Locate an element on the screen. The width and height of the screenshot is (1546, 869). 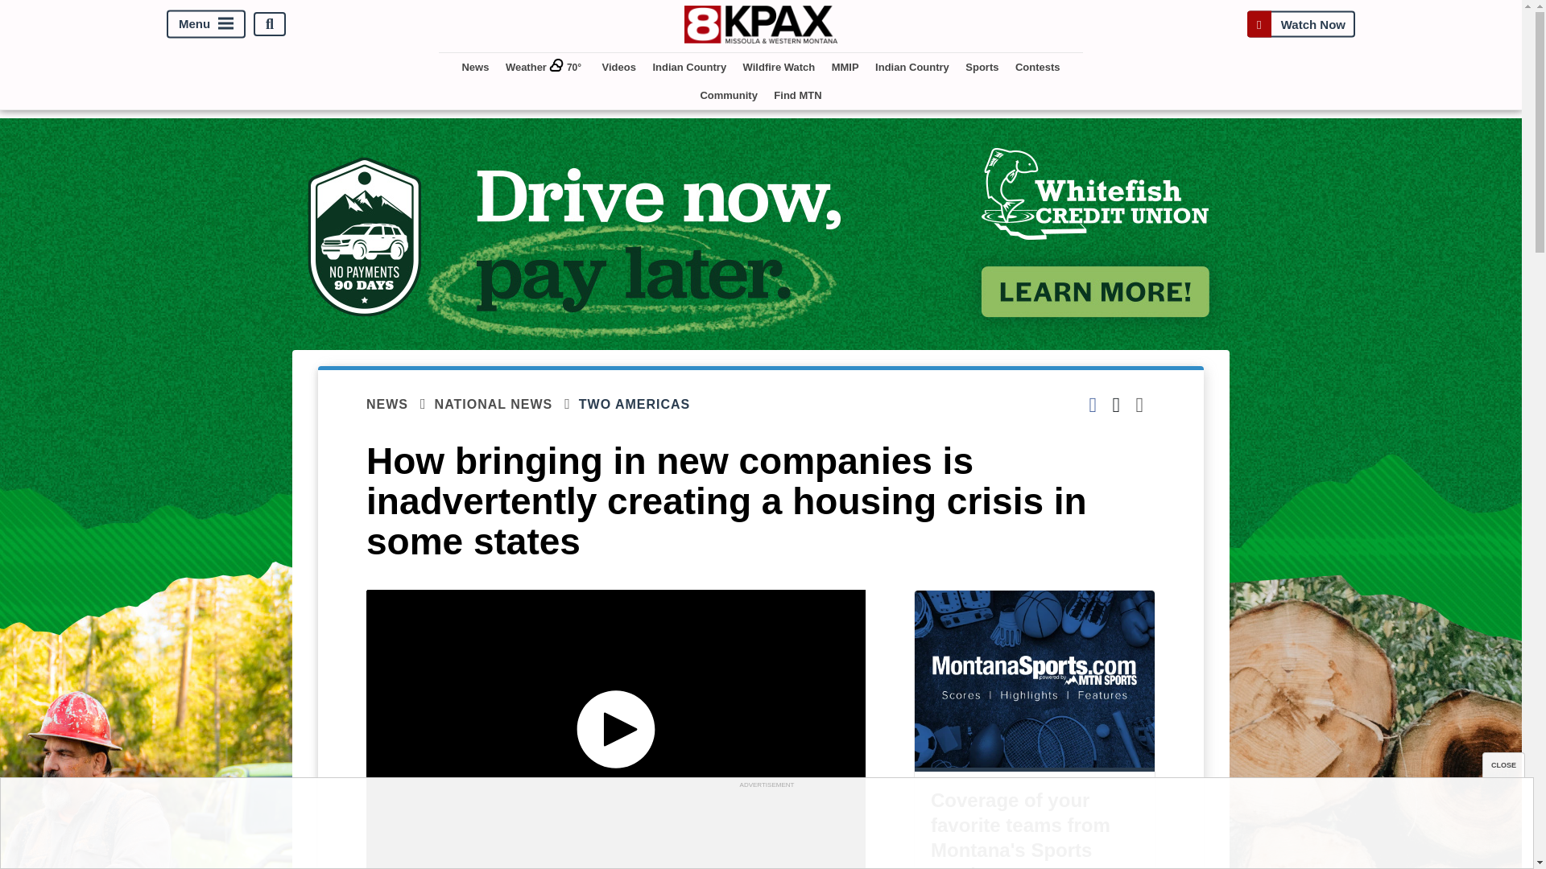
Watch Now is located at coordinates (1300, 24).